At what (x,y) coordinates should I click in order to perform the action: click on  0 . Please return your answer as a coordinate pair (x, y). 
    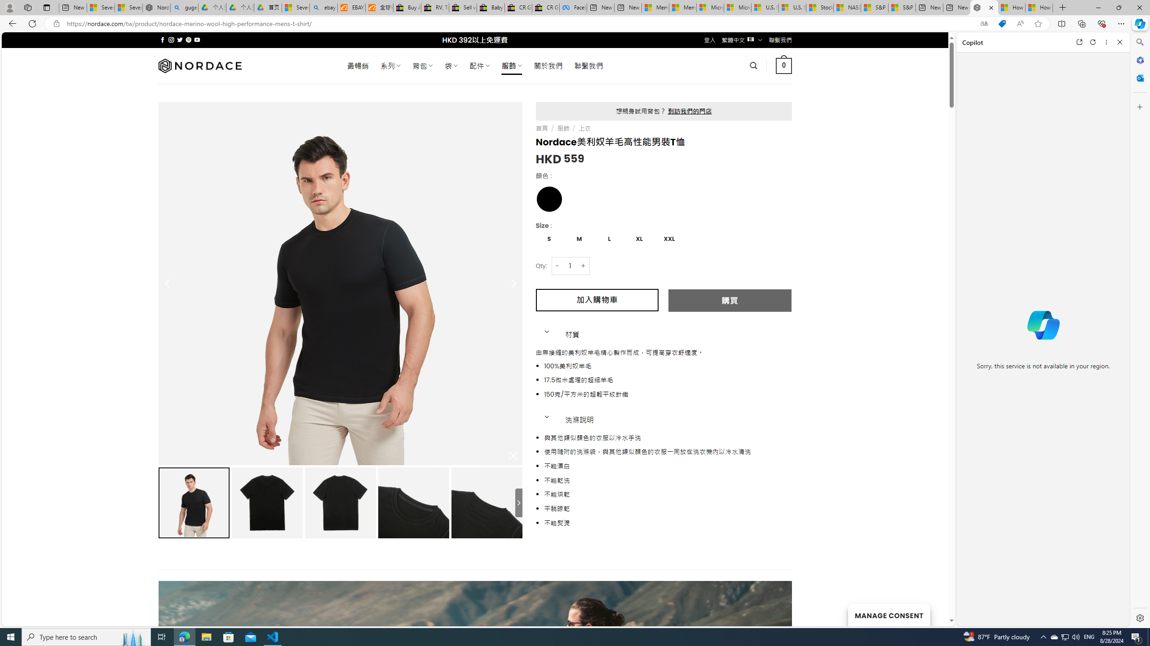
    Looking at the image, I should click on (784, 65).